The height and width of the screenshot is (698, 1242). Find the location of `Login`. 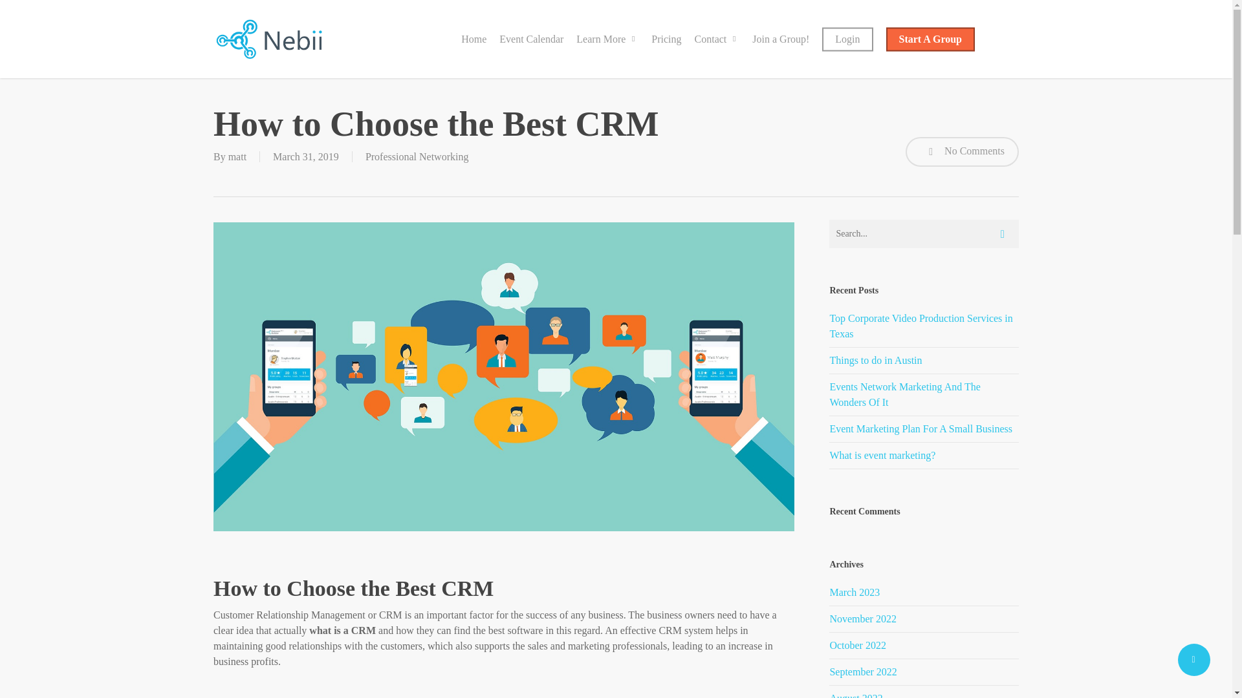

Login is located at coordinates (847, 39).